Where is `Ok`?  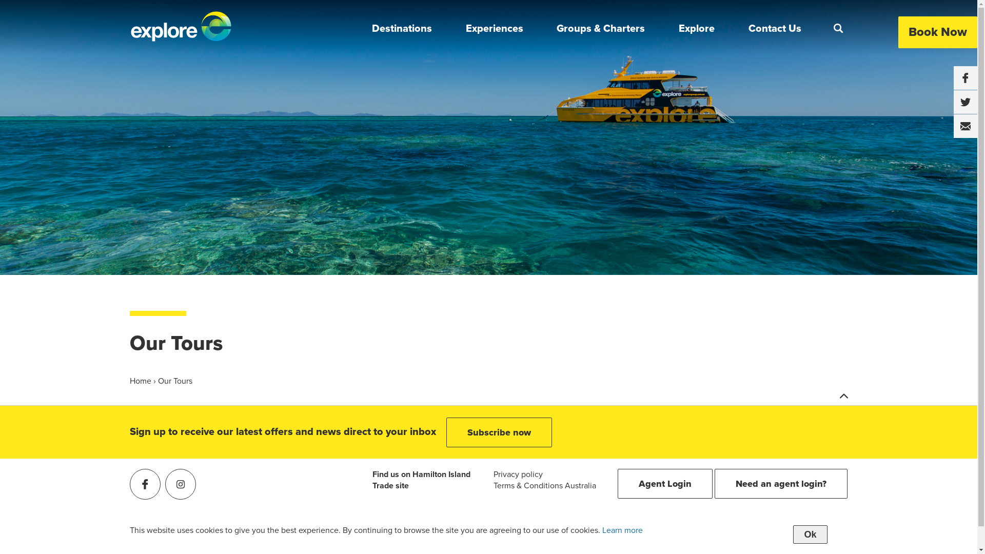
Ok is located at coordinates (810, 535).